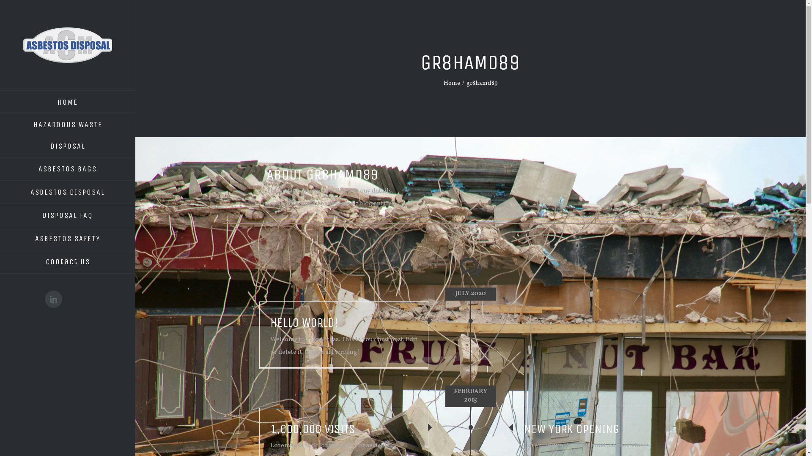 Image resolution: width=812 pixels, height=456 pixels. I want to click on ASBESTOS DISPOSAL, so click(68, 193).